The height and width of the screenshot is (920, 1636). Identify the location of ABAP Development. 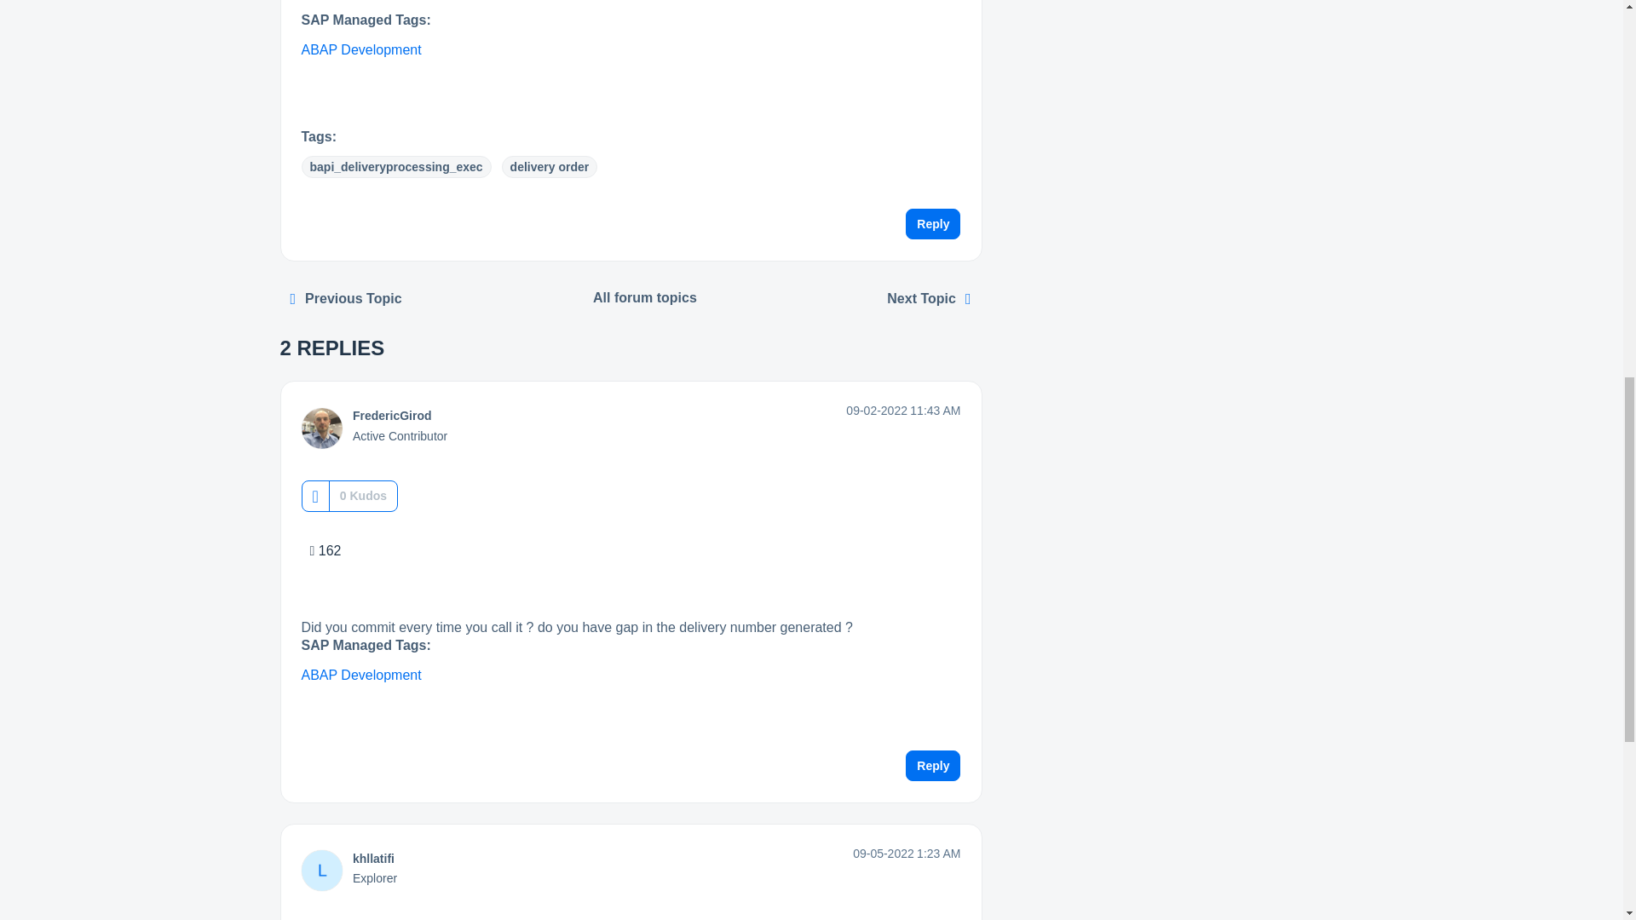
(361, 675).